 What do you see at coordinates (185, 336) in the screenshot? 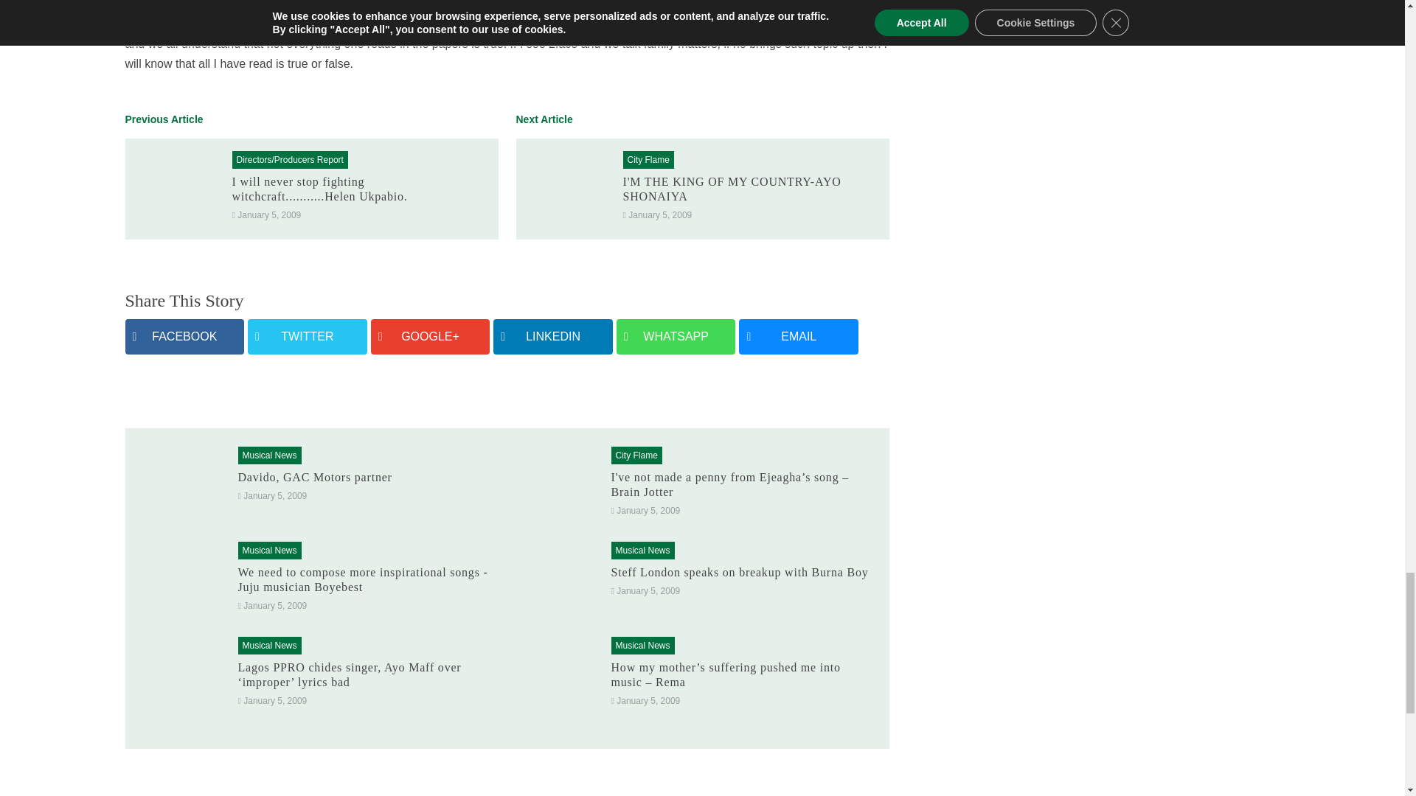
I see `facebook` at bounding box center [185, 336].